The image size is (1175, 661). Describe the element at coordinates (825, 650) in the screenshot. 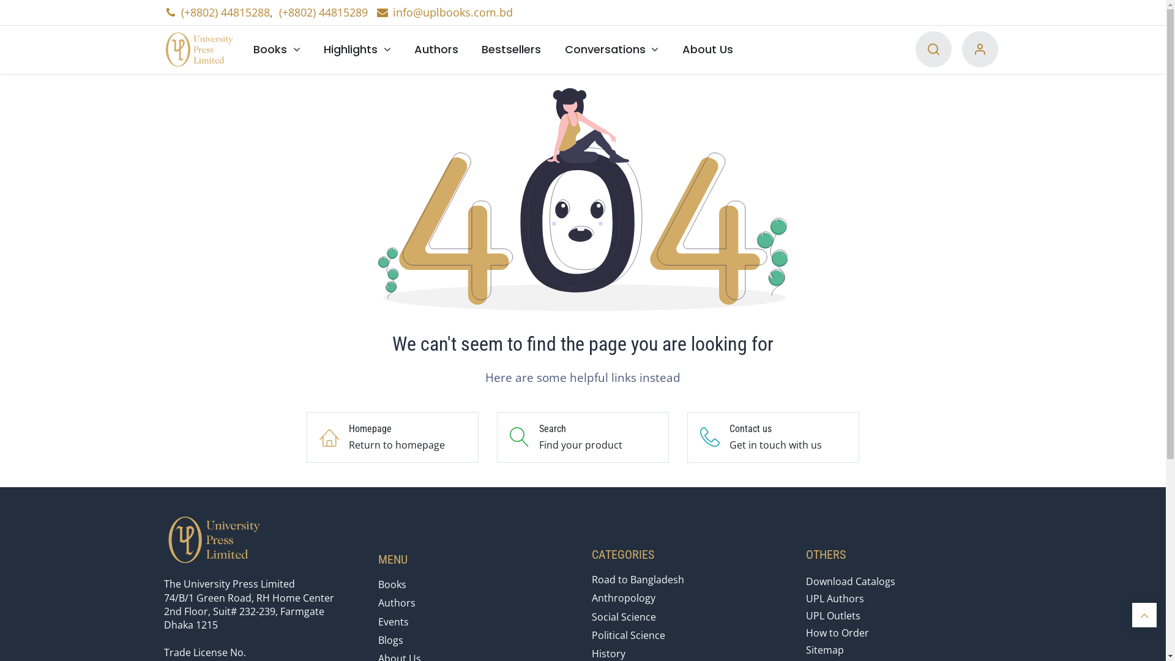

I see `Sitemap` at that location.